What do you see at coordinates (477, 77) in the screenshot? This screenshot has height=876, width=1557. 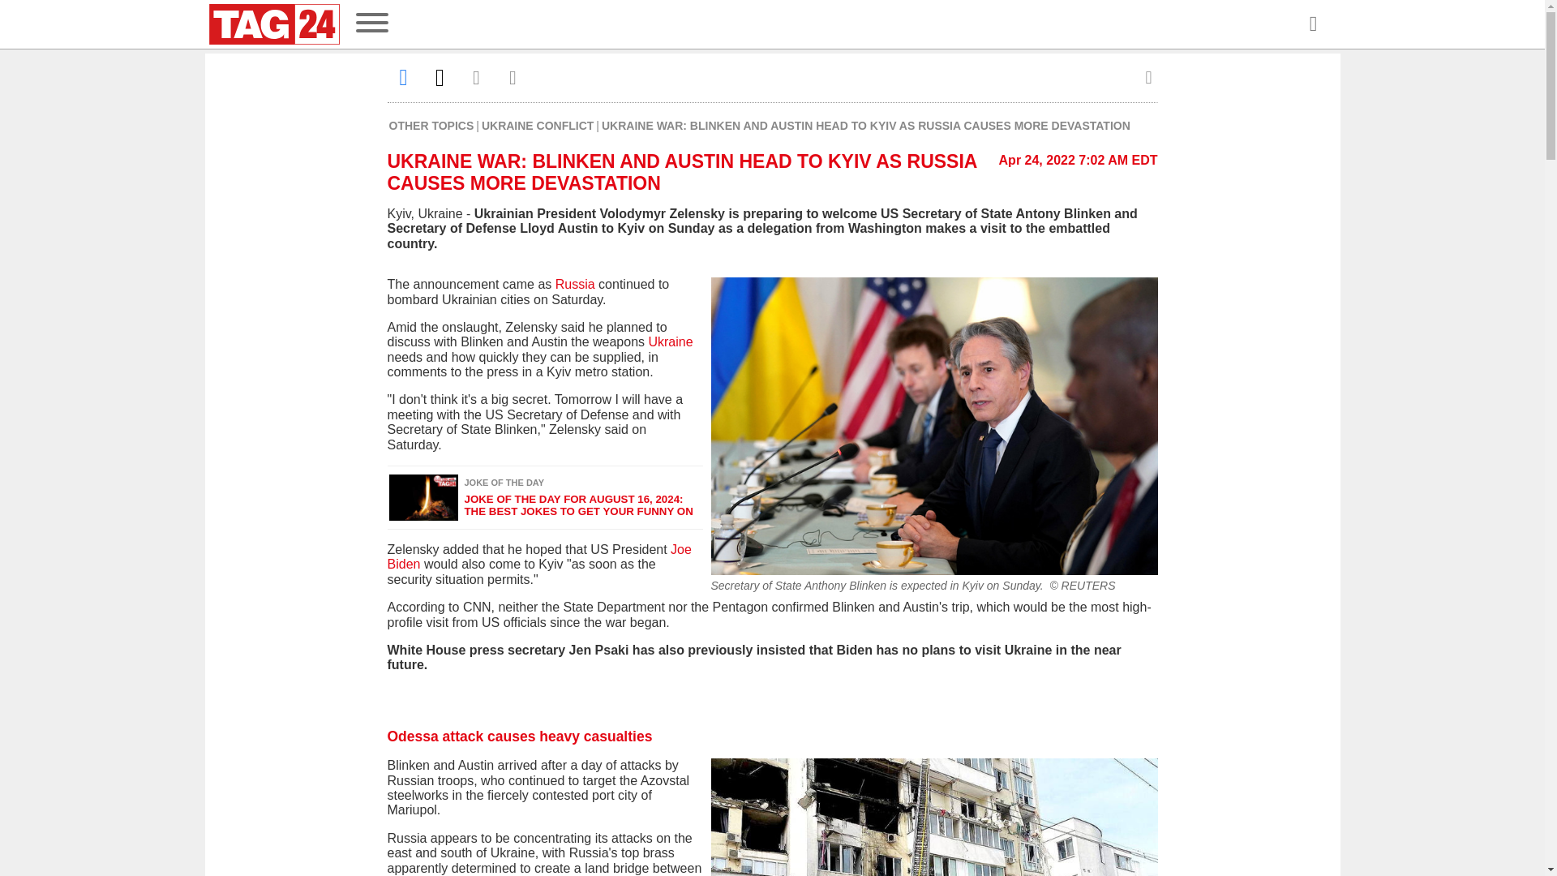 I see `Share via mail` at bounding box center [477, 77].